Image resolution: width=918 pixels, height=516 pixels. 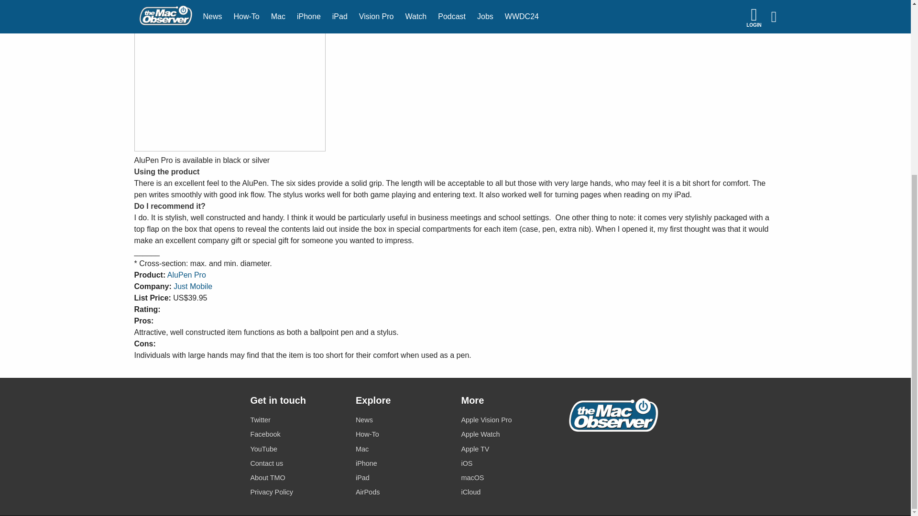 What do you see at coordinates (403, 448) in the screenshot?
I see `Mac` at bounding box center [403, 448].